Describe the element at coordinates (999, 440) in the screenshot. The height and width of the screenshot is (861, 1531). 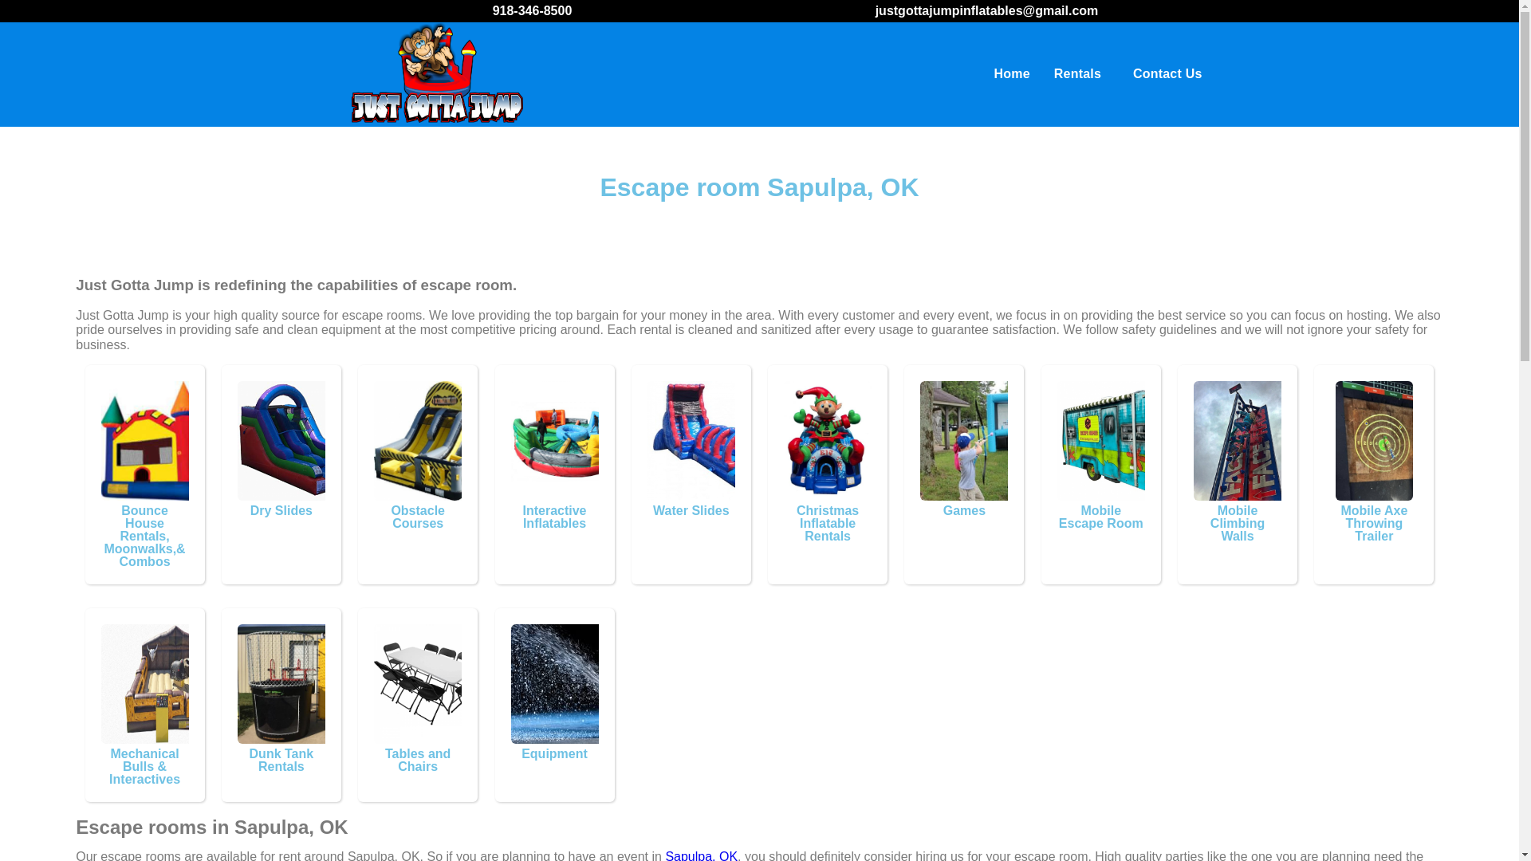
I see `Games` at that location.